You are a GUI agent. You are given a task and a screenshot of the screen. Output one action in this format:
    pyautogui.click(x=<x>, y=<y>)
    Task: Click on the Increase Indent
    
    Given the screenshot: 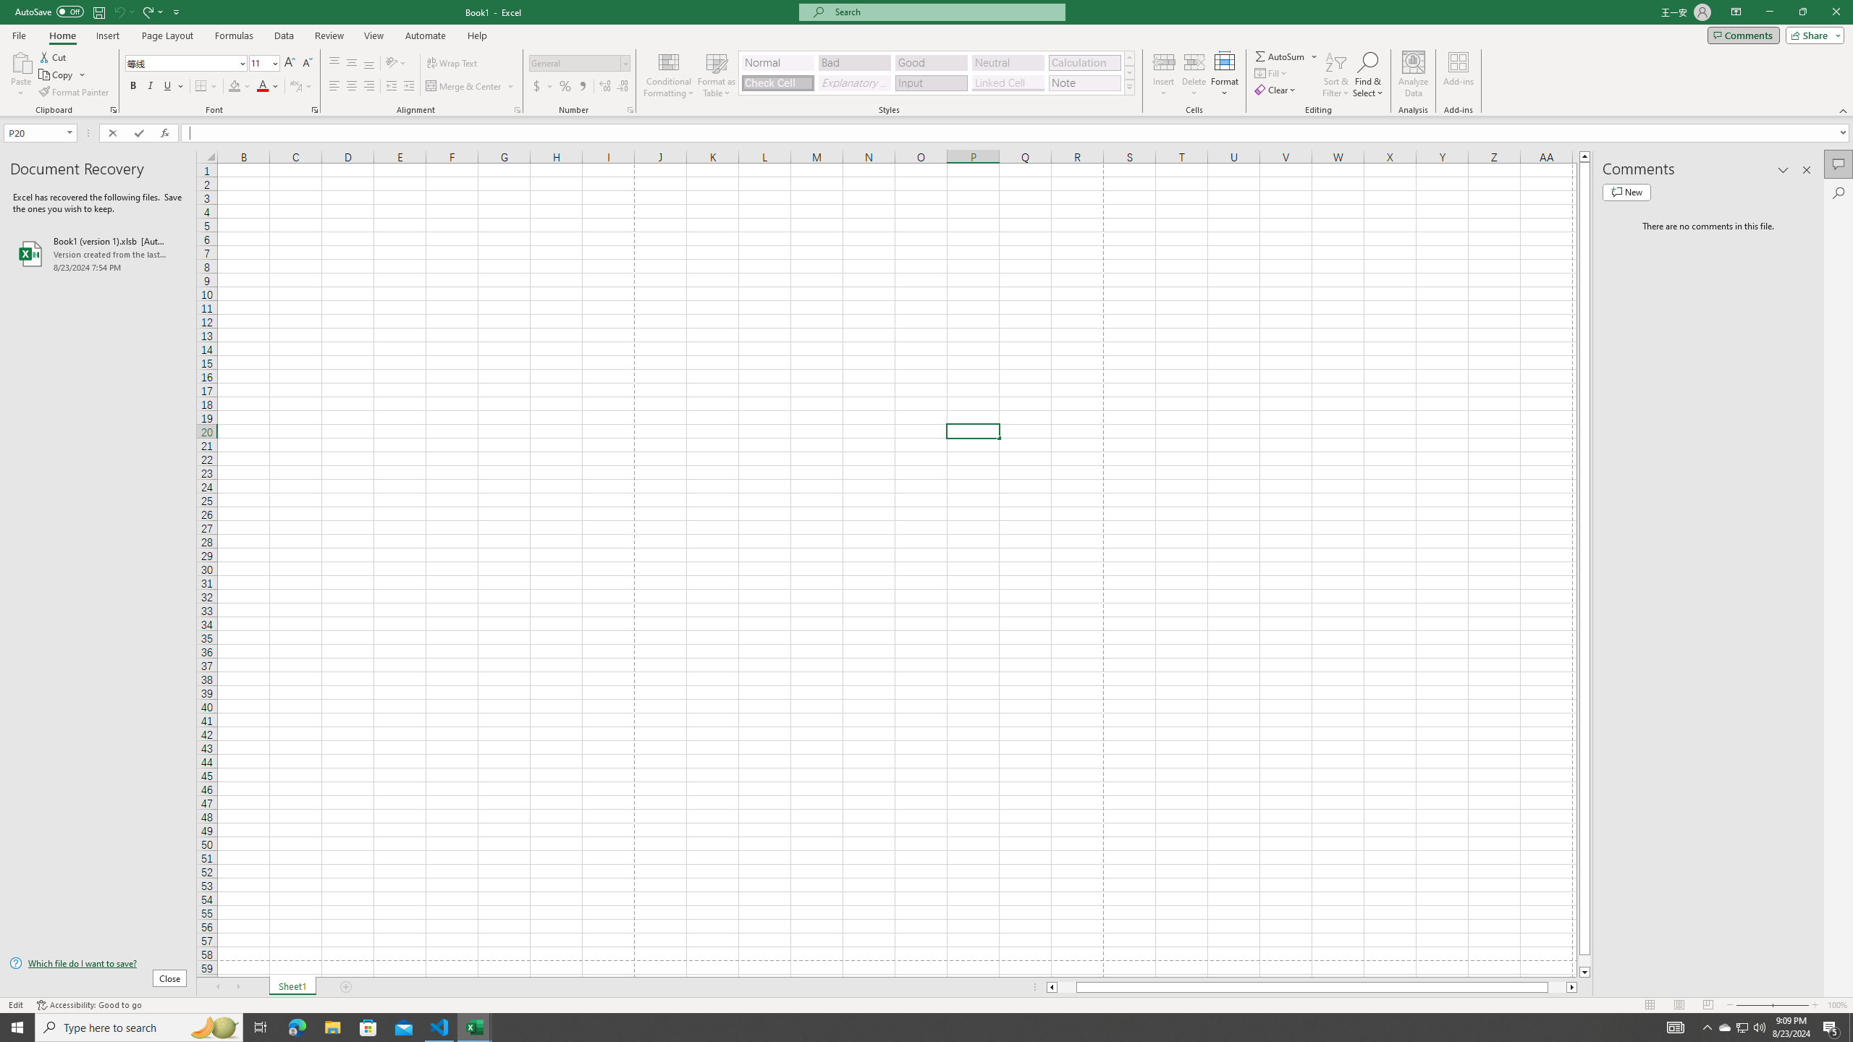 What is the action you would take?
    pyautogui.click(x=408, y=87)
    